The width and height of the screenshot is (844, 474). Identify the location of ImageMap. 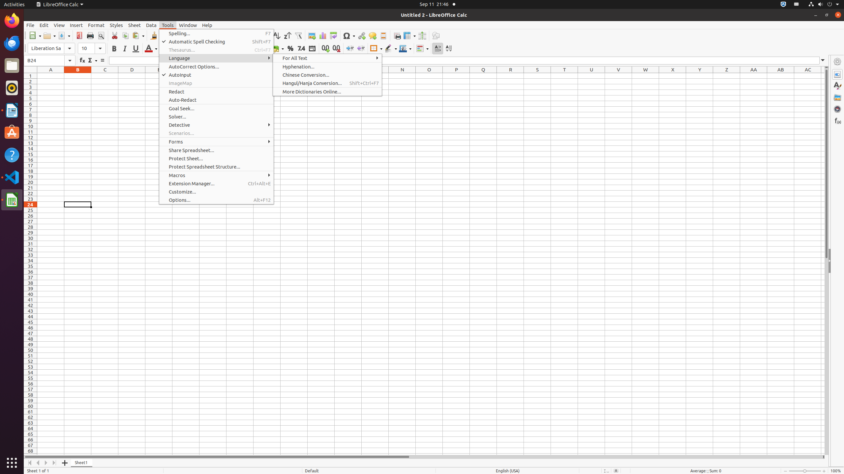
(216, 83).